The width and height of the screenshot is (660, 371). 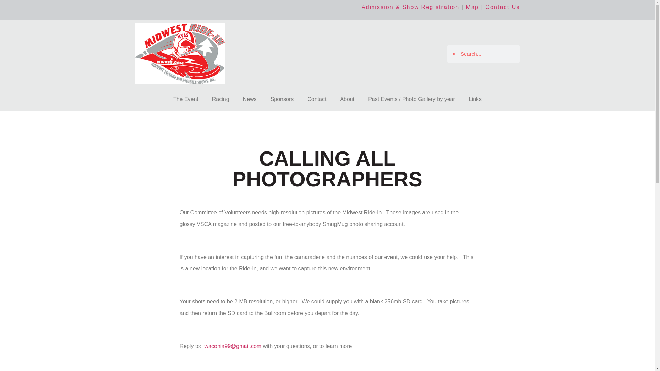 What do you see at coordinates (250, 99) in the screenshot?
I see `News` at bounding box center [250, 99].